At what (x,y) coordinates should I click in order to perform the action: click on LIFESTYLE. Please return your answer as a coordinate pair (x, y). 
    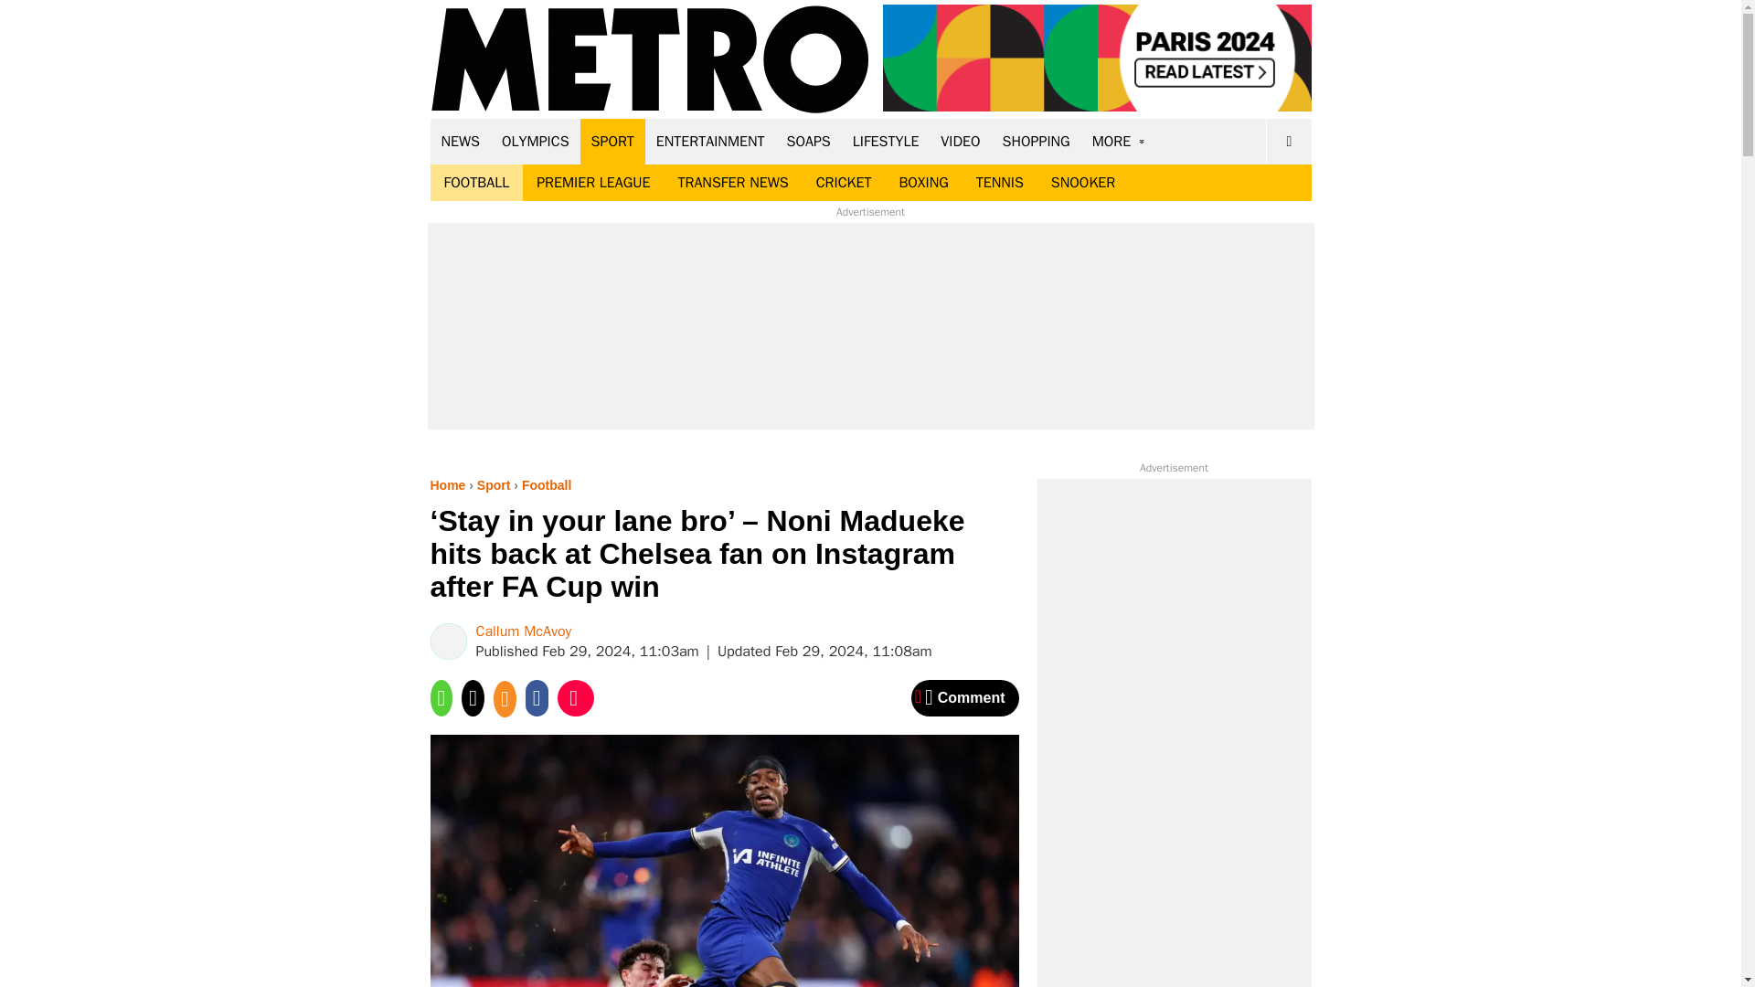
    Looking at the image, I should click on (886, 141).